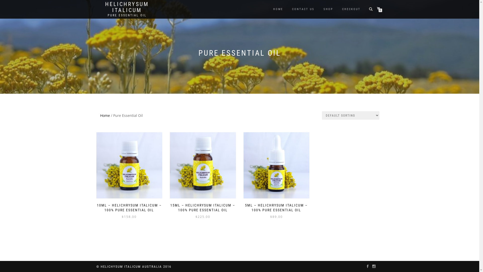  What do you see at coordinates (127, 7) in the screenshot?
I see `HELICHRYSUM ITALICUM` at bounding box center [127, 7].